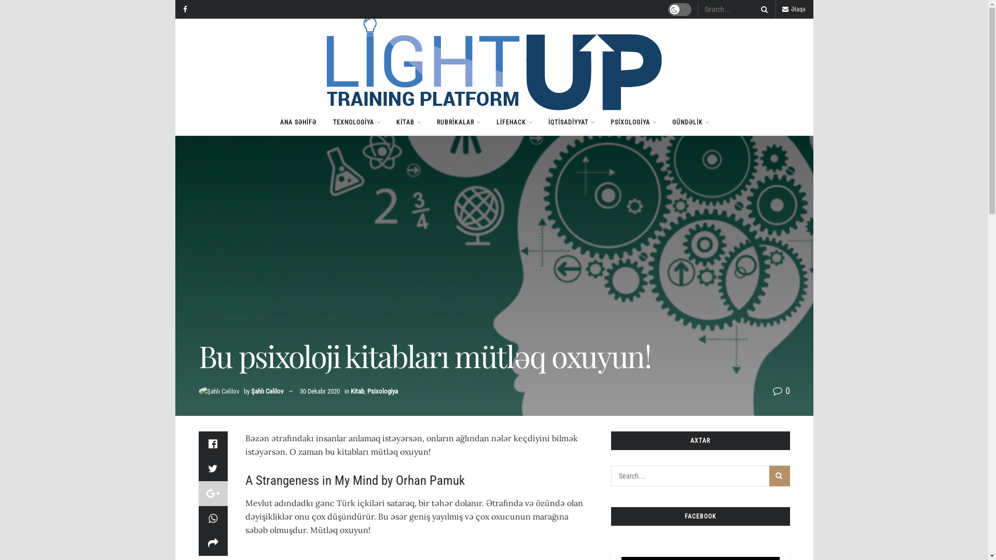 This screenshot has width=996, height=560. I want to click on RUBRIKALAR, so click(459, 122).